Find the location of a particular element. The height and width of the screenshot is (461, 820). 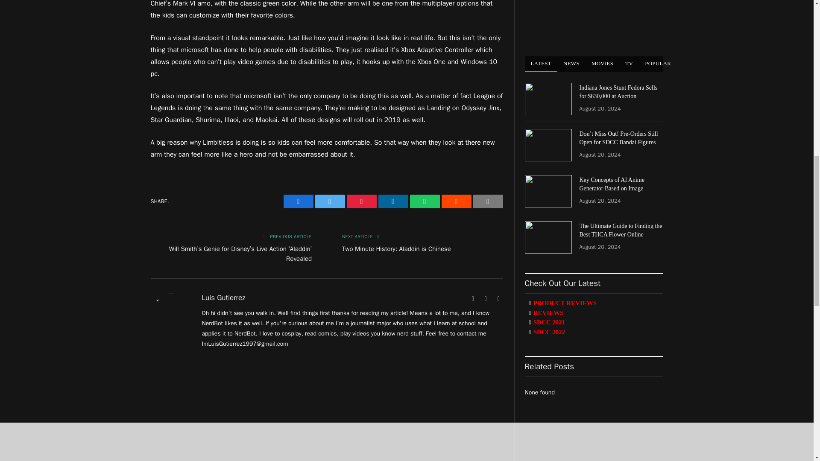

WhatsApp is located at coordinates (425, 201).